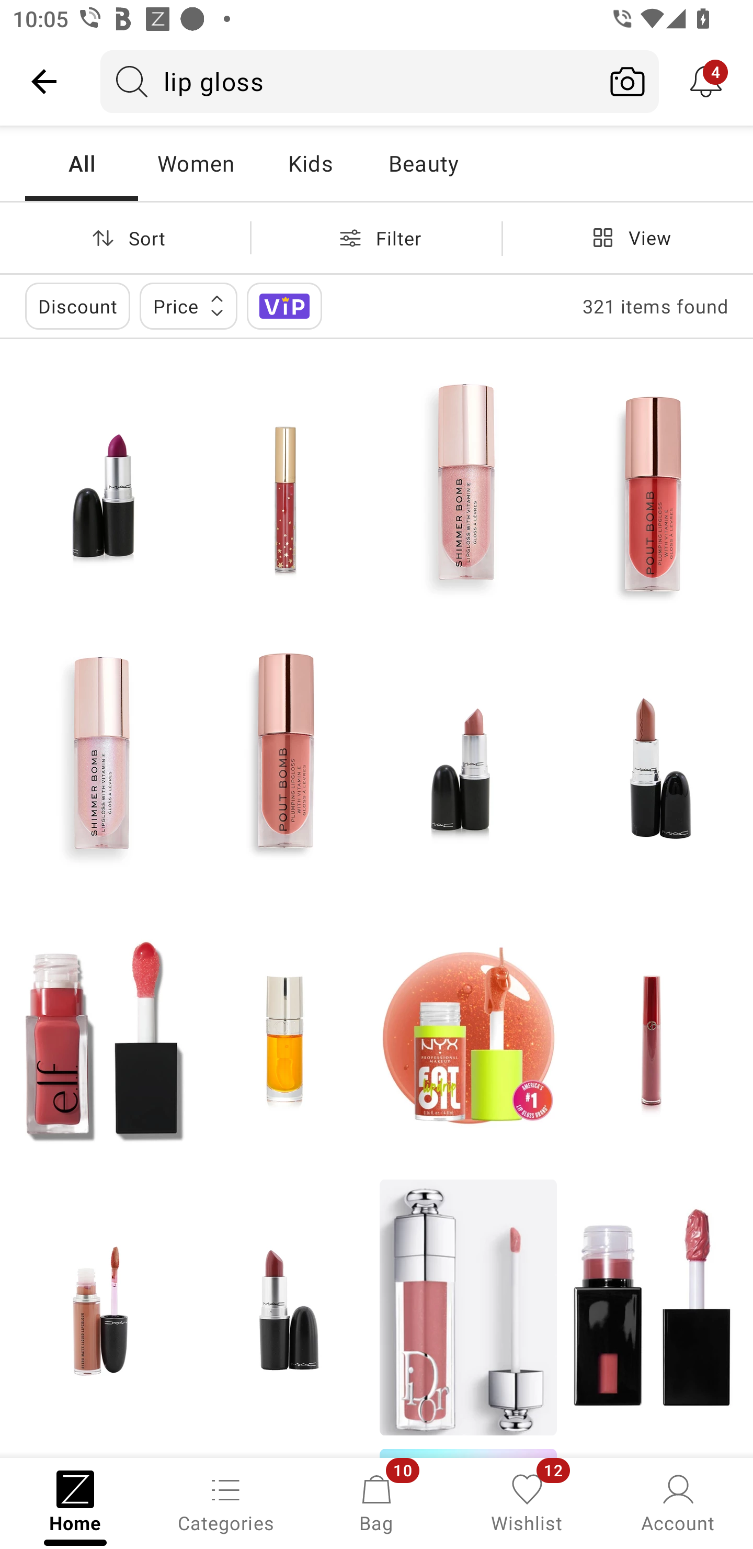 This screenshot has height=1549, width=753. I want to click on Women, so click(196, 163).